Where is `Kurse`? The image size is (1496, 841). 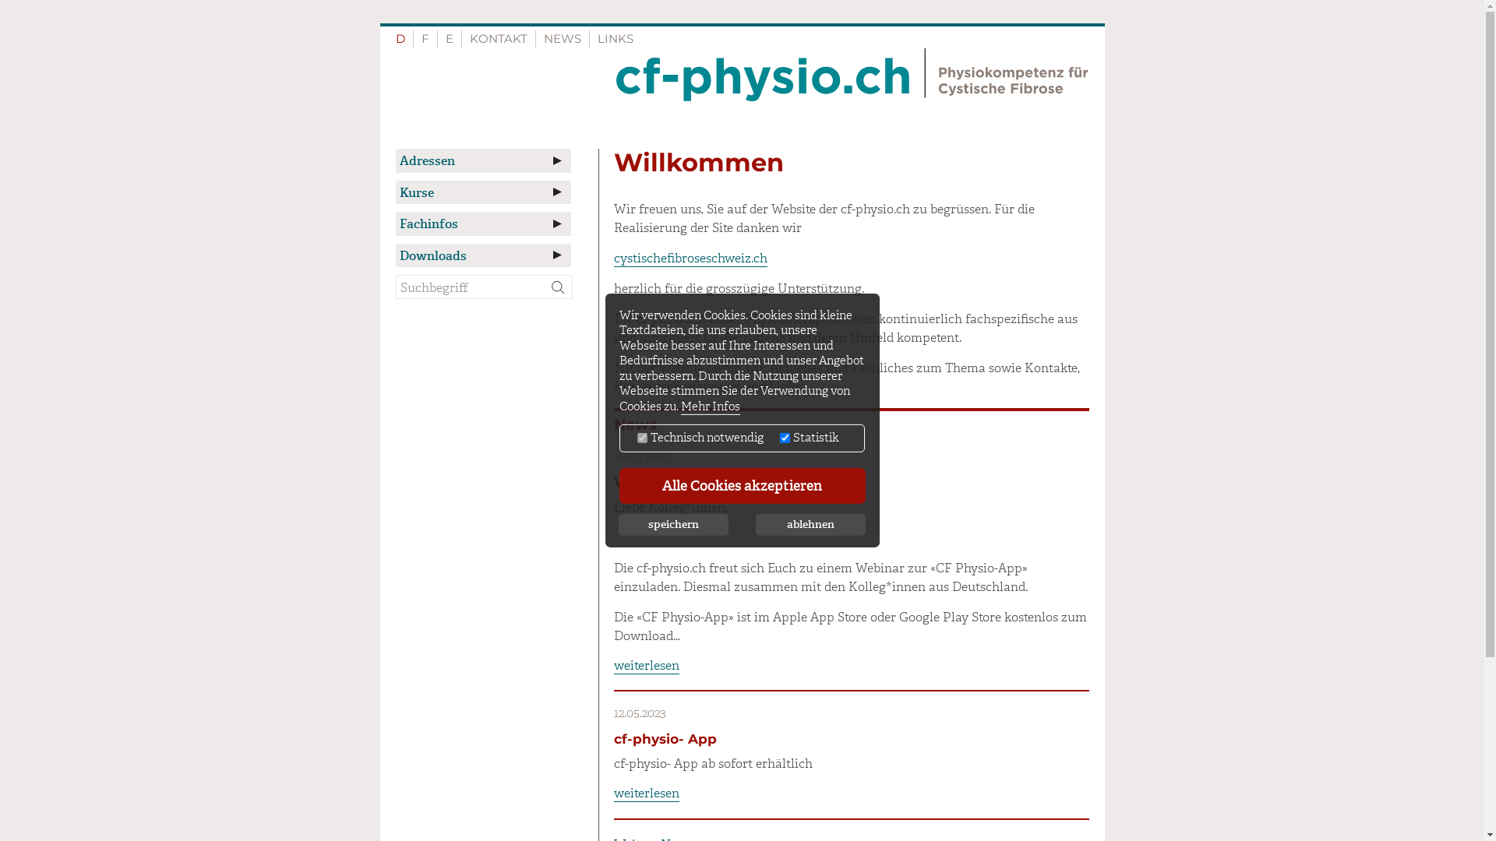 Kurse is located at coordinates (483, 192).